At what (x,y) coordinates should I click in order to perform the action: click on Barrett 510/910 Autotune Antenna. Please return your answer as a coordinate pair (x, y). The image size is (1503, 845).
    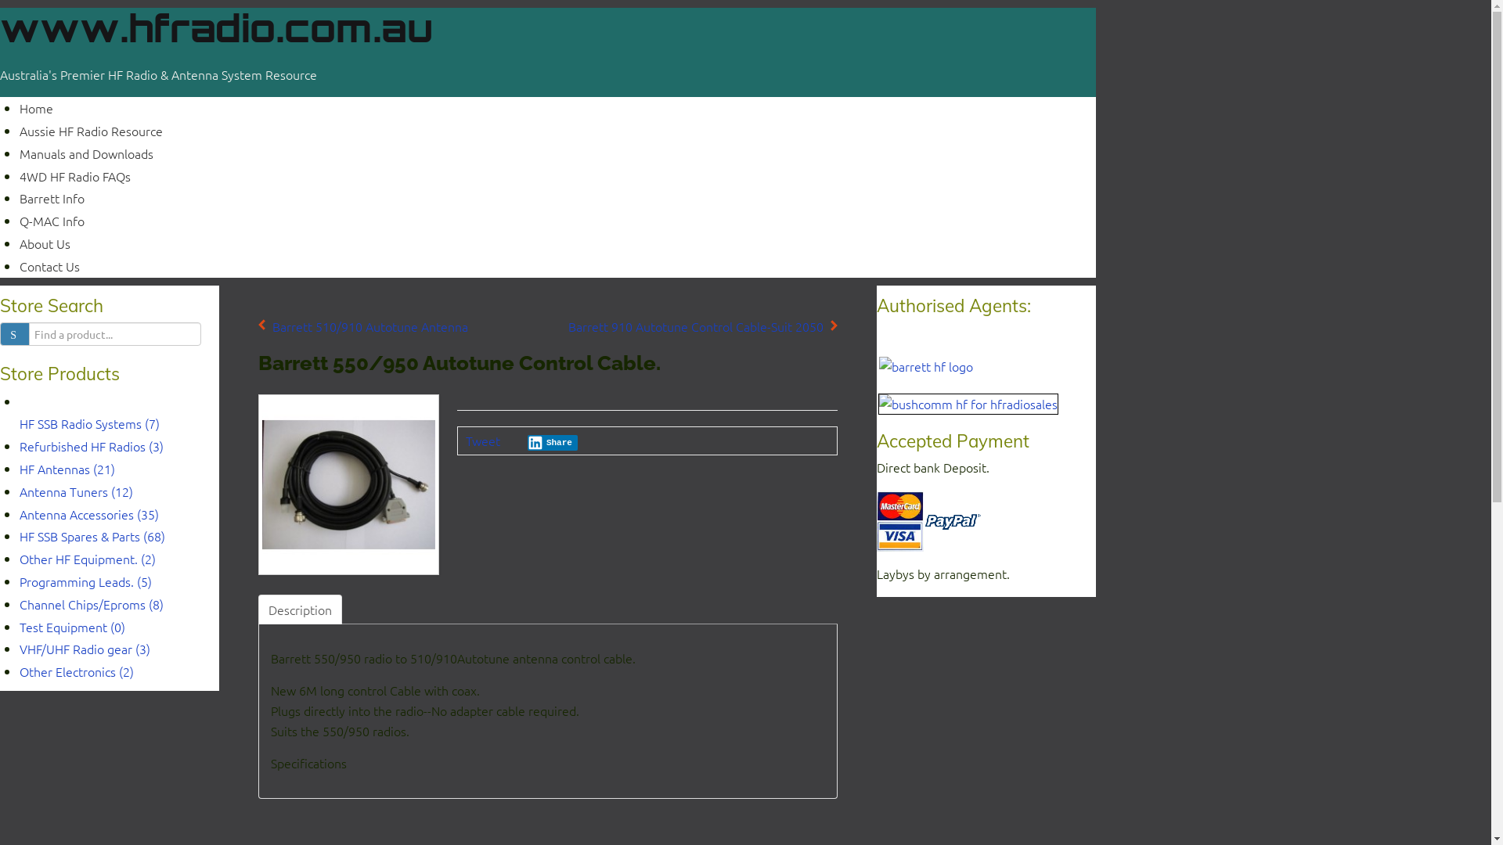
    Looking at the image, I should click on (363, 327).